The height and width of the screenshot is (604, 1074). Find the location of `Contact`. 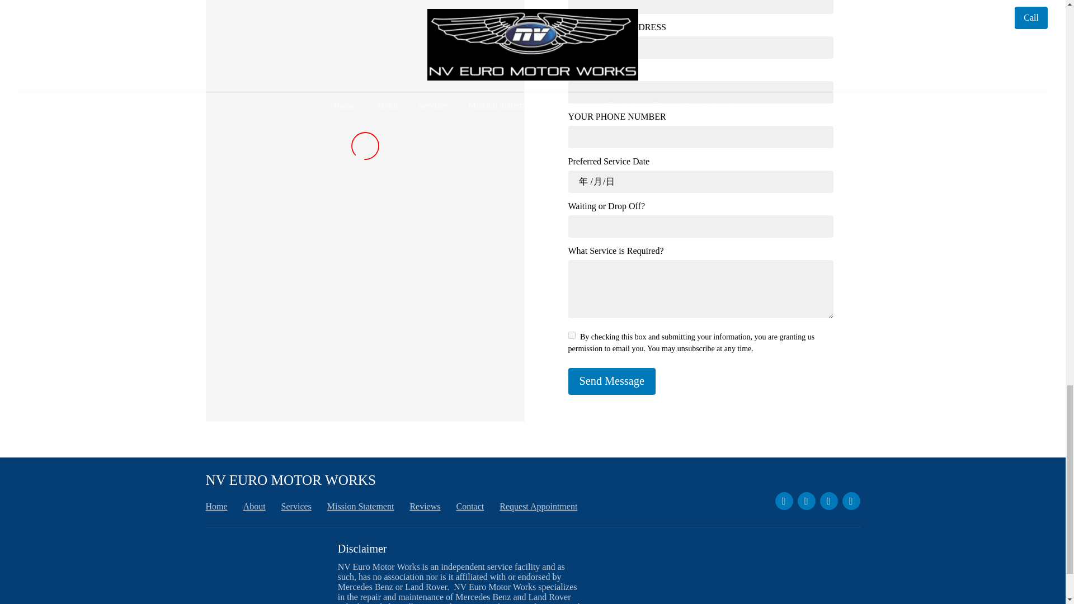

Contact is located at coordinates (470, 506).